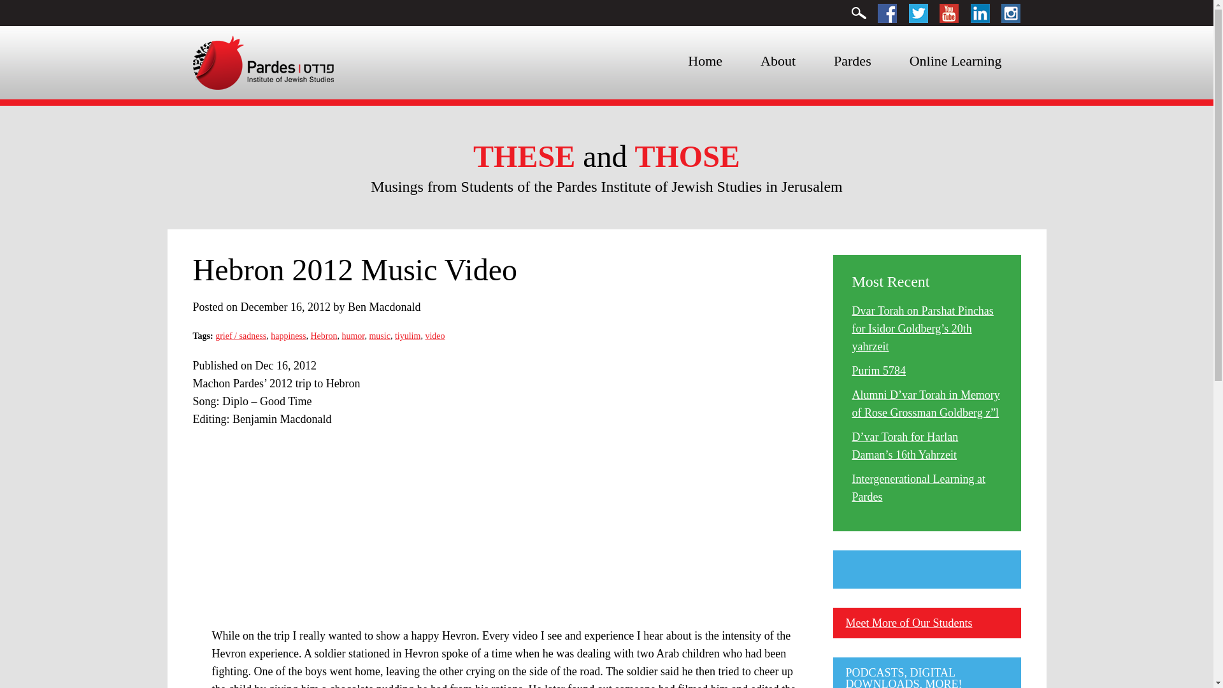 Image resolution: width=1223 pixels, height=688 pixels. I want to click on Meet More of Our Students, so click(909, 623).